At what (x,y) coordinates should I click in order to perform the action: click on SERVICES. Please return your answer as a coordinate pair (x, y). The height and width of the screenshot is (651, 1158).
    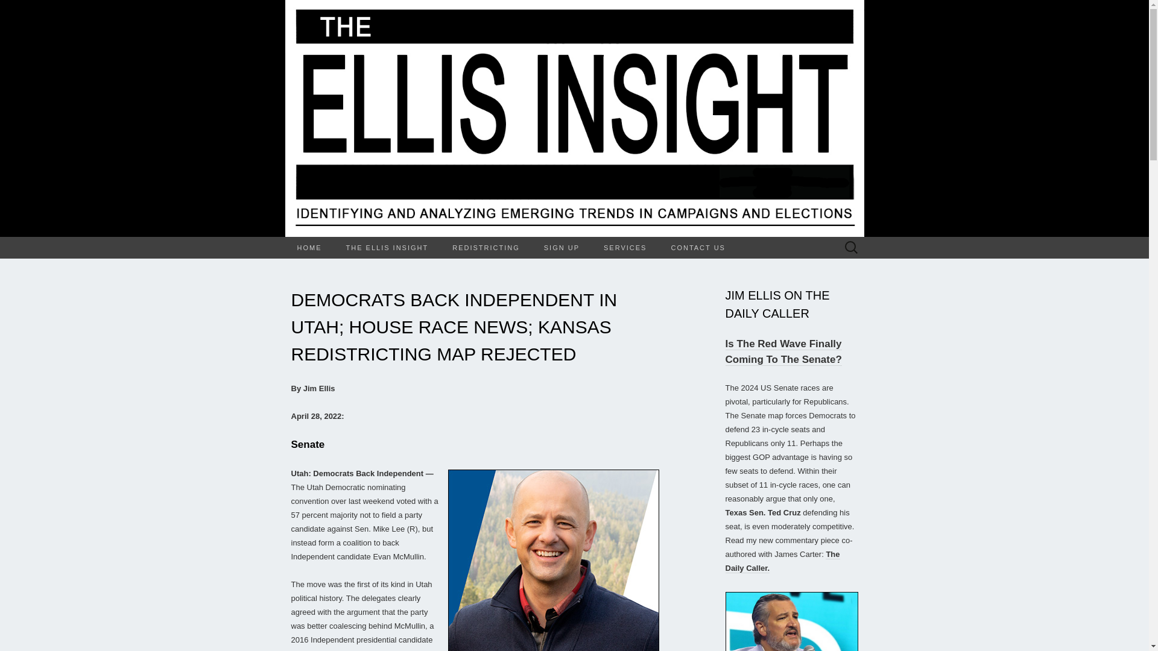
    Looking at the image, I should click on (625, 247).